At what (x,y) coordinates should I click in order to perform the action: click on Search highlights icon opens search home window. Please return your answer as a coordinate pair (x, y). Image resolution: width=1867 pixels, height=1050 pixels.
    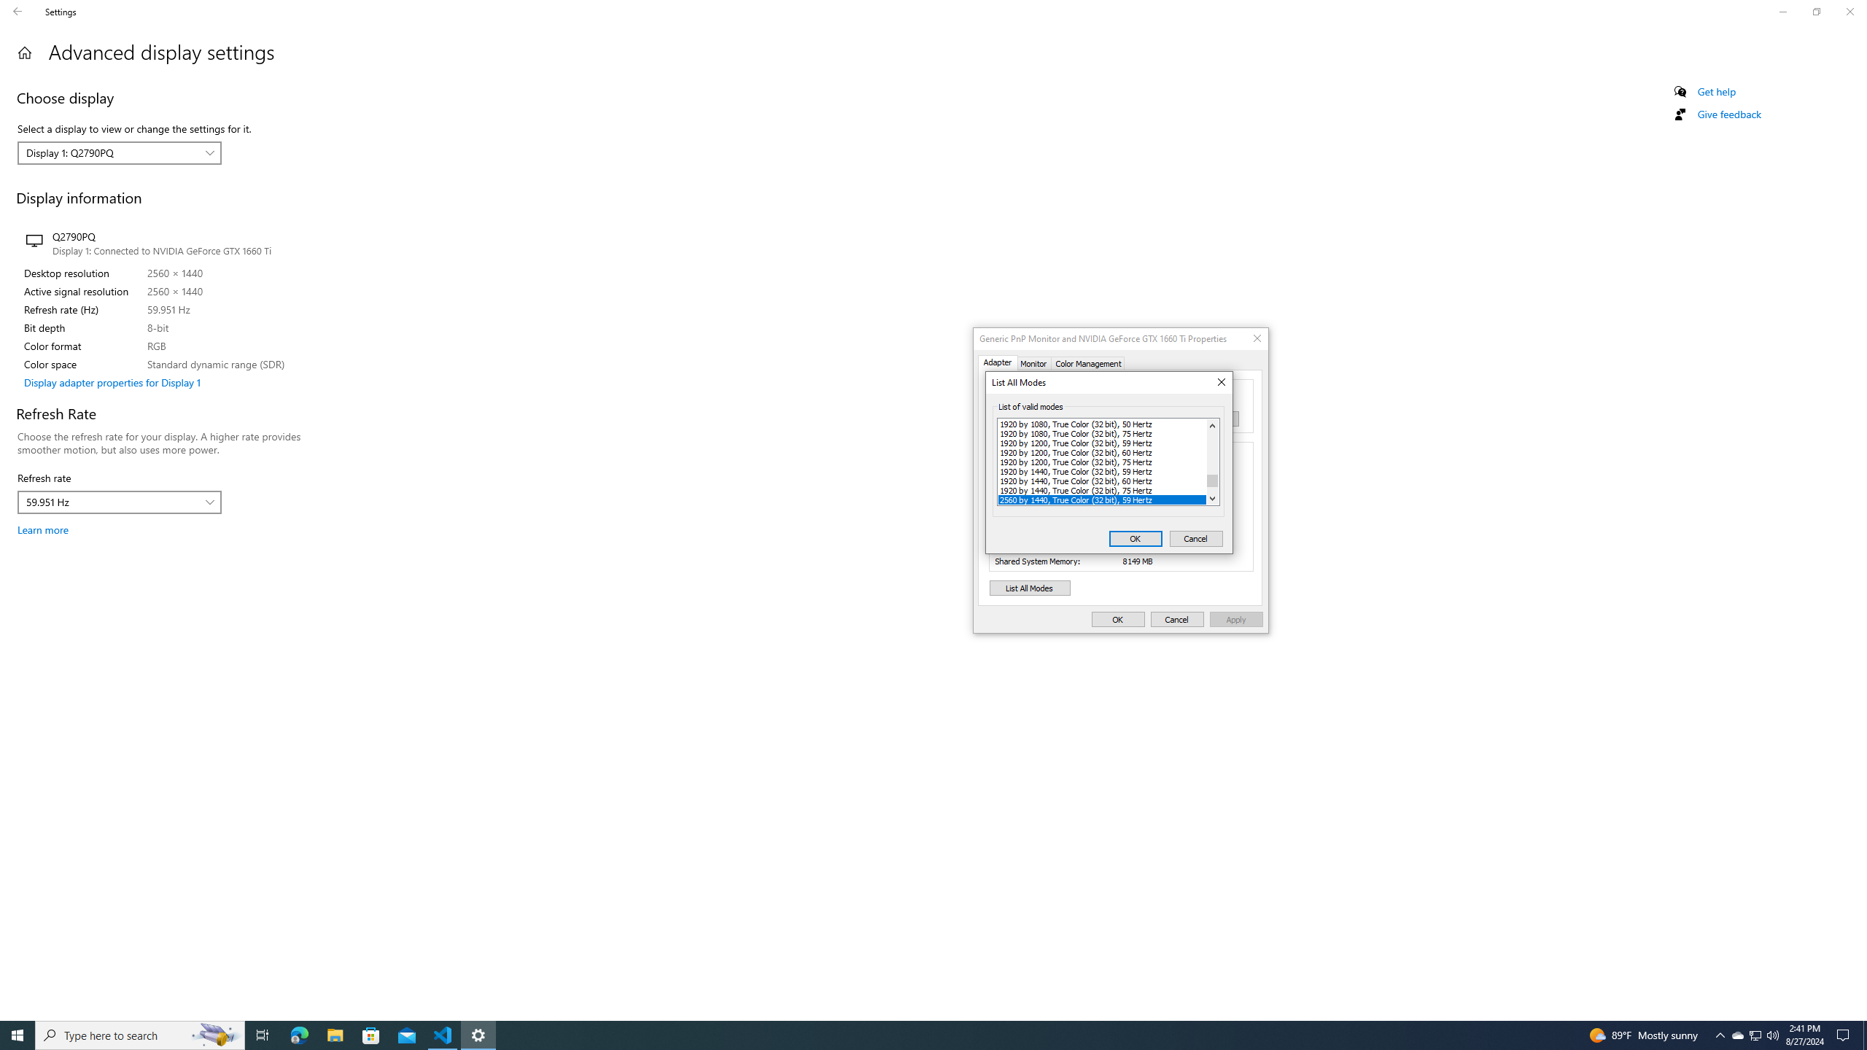
    Looking at the image, I should click on (1756, 1035).